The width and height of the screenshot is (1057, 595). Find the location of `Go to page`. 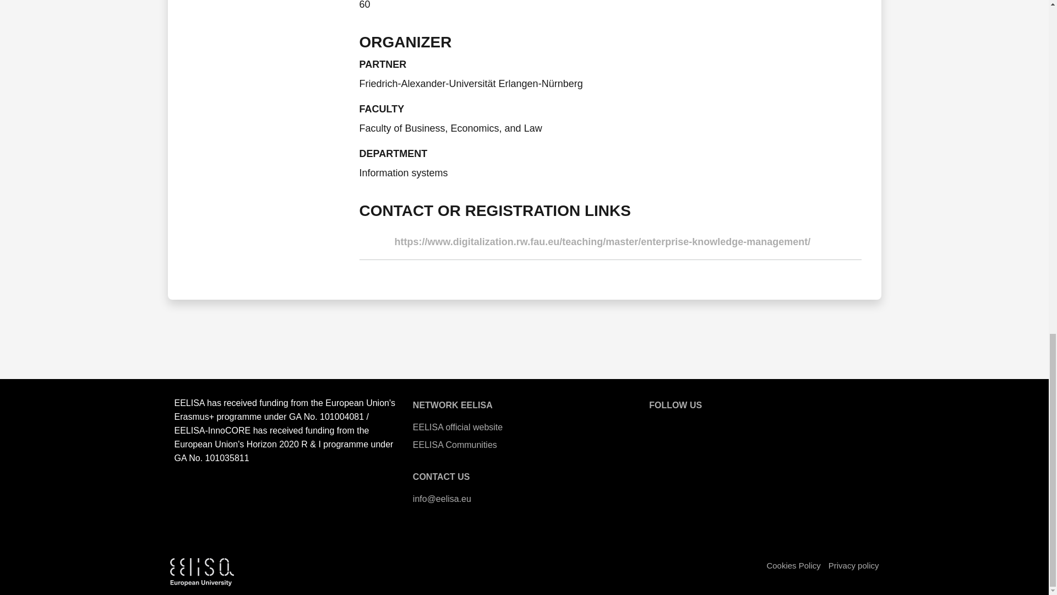

Go to page is located at coordinates (453, 405).